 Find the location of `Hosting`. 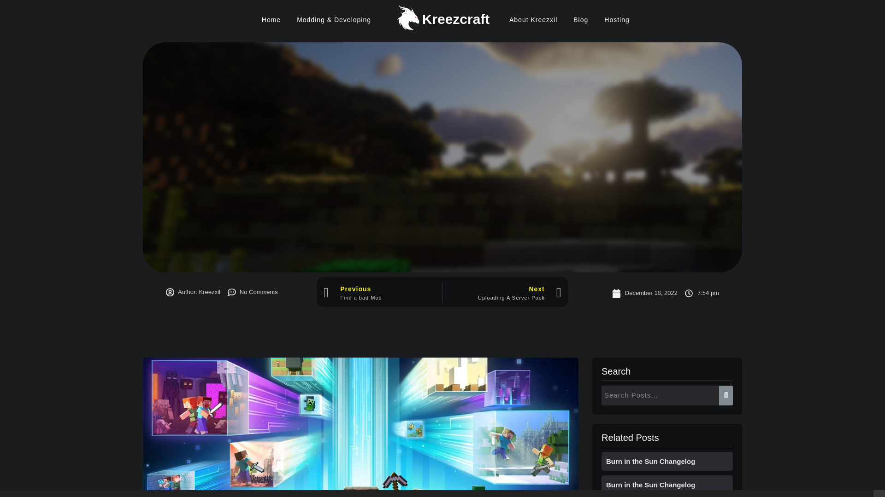

Hosting is located at coordinates (617, 19).